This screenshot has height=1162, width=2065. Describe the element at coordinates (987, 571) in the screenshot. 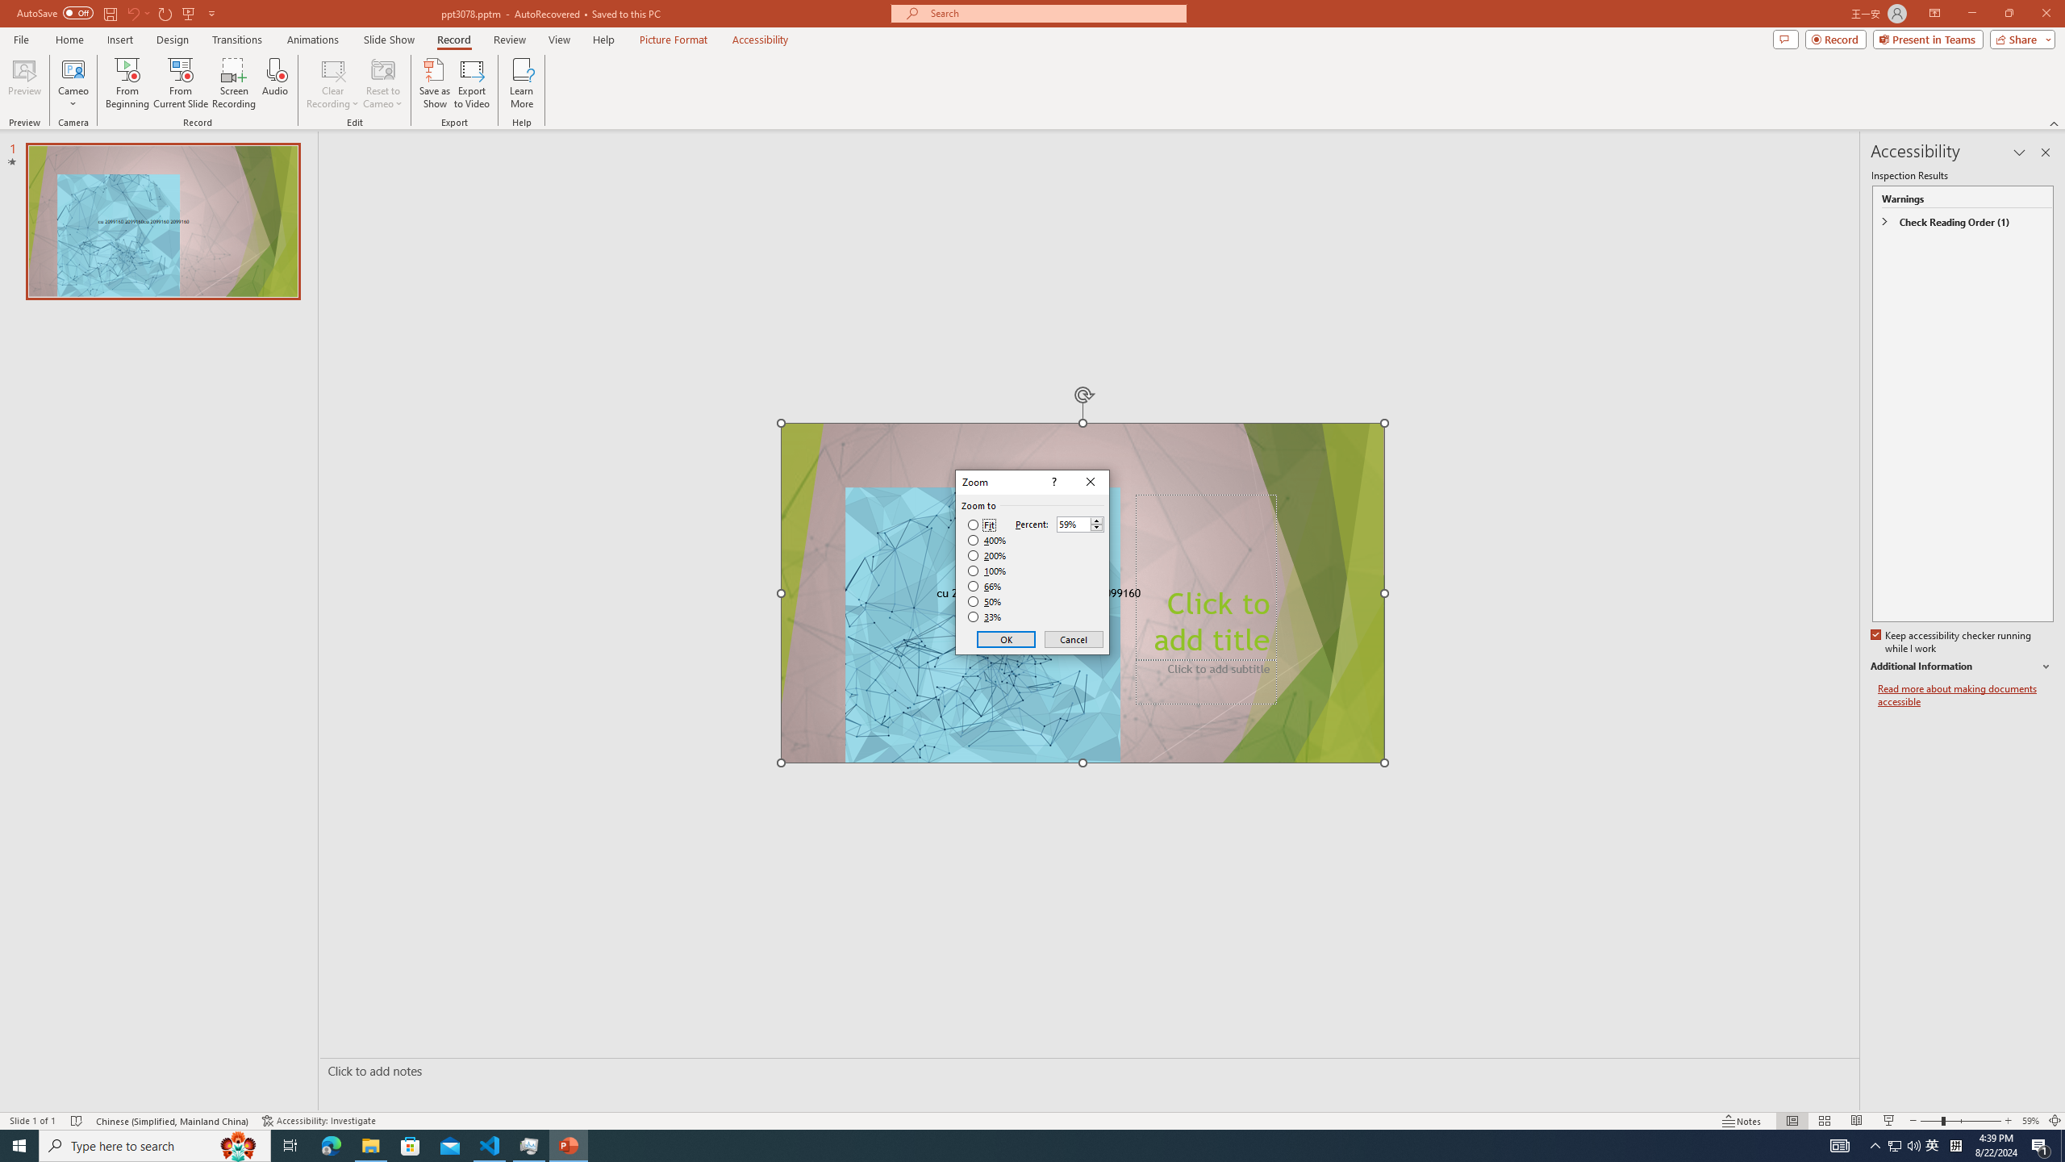

I see `100%` at that location.